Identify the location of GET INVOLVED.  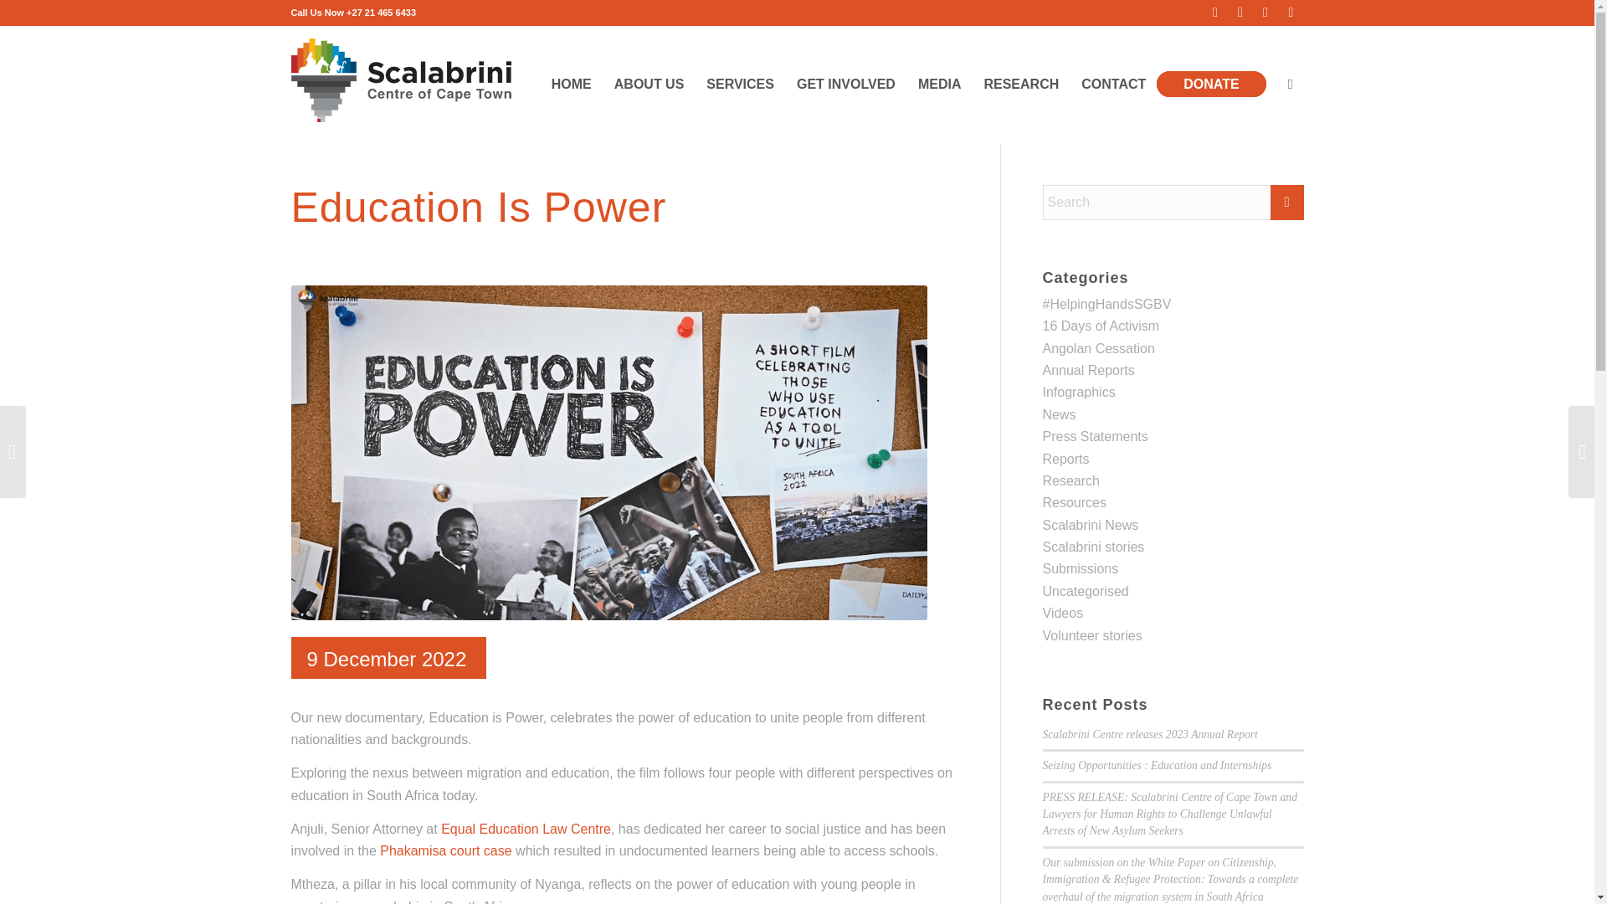
(845, 84).